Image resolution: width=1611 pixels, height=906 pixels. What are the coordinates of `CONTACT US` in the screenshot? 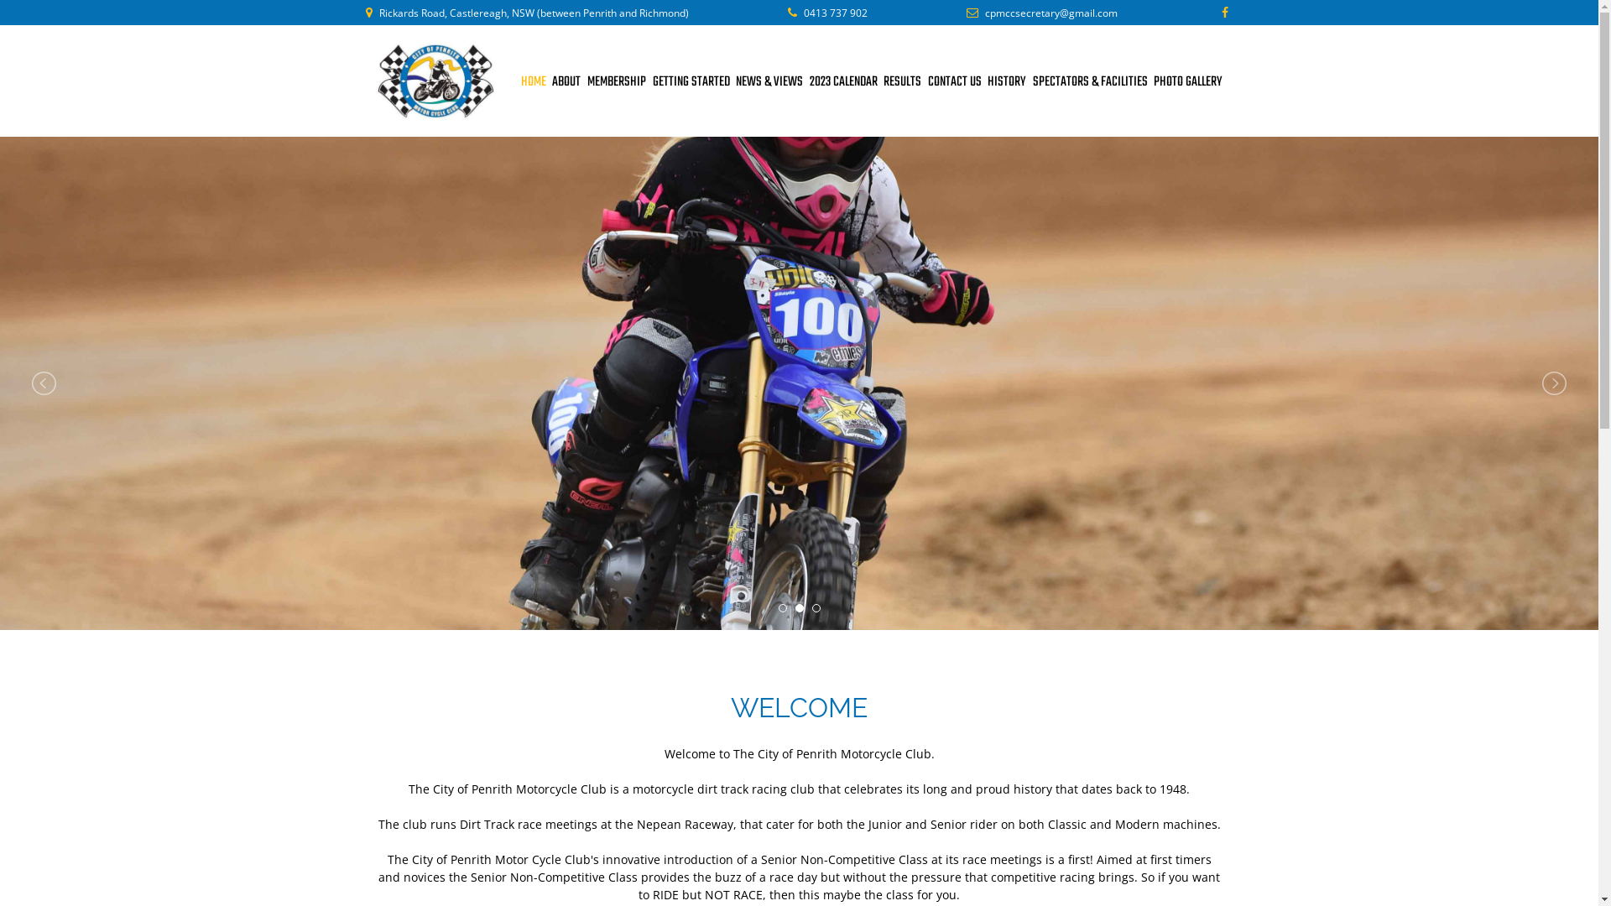 It's located at (955, 82).